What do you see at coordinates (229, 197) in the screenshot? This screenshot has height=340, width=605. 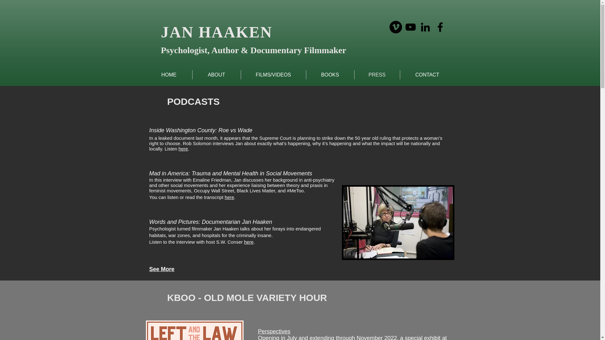 I see `here` at bounding box center [229, 197].